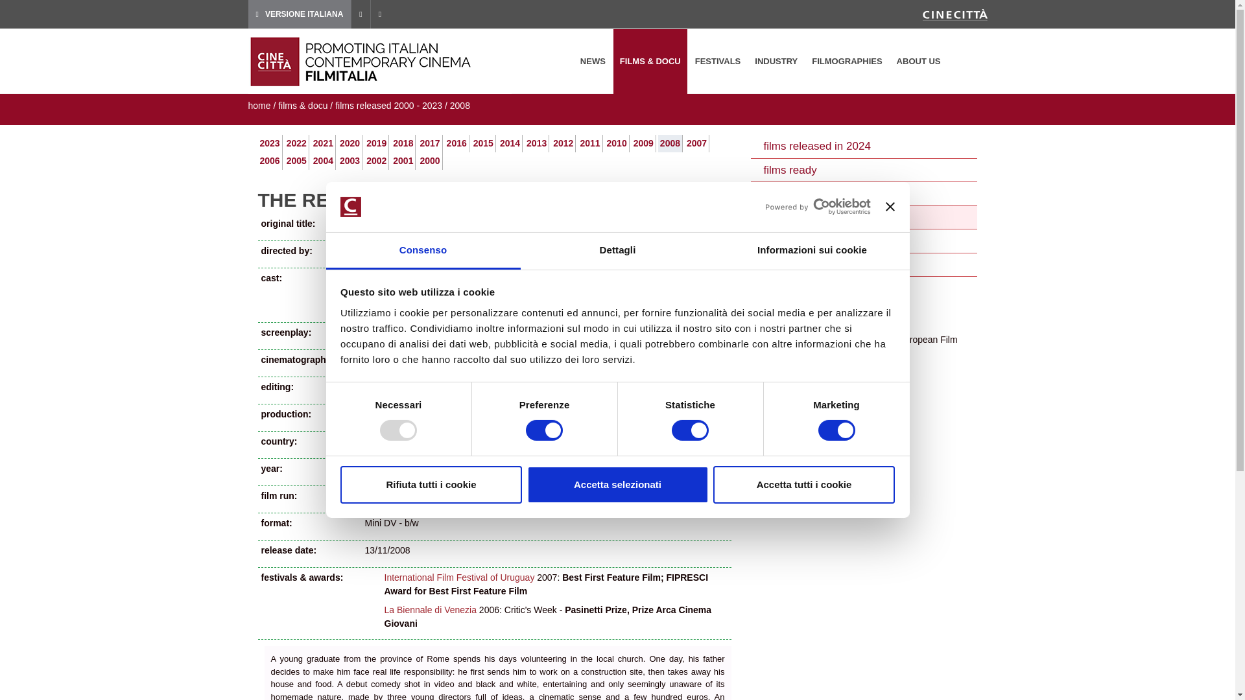 The width and height of the screenshot is (1245, 700). I want to click on Informazioni sui cookie, so click(812, 250).